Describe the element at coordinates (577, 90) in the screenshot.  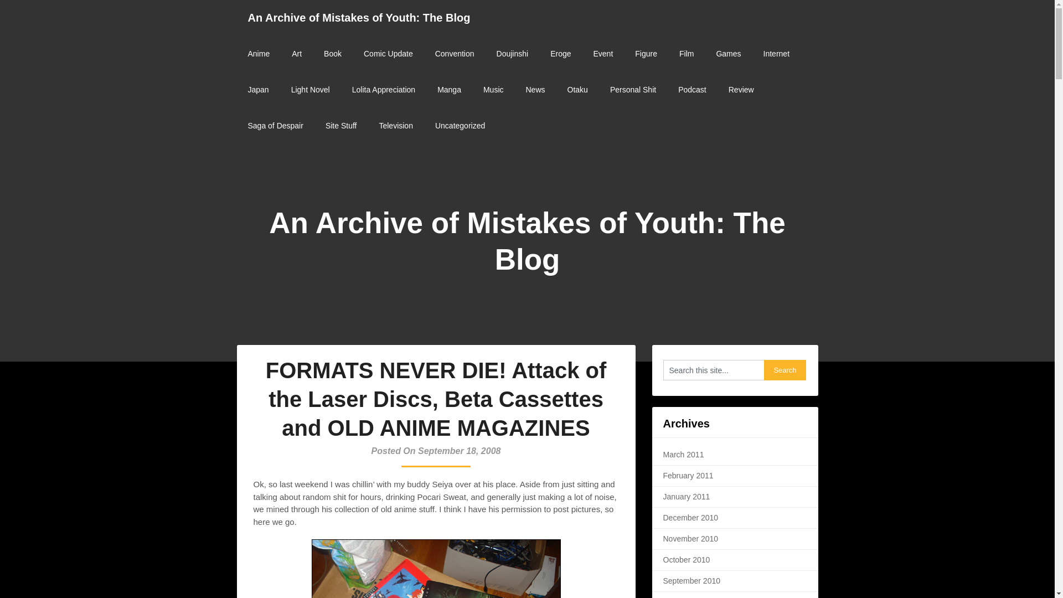
I see `Otaku` at that location.